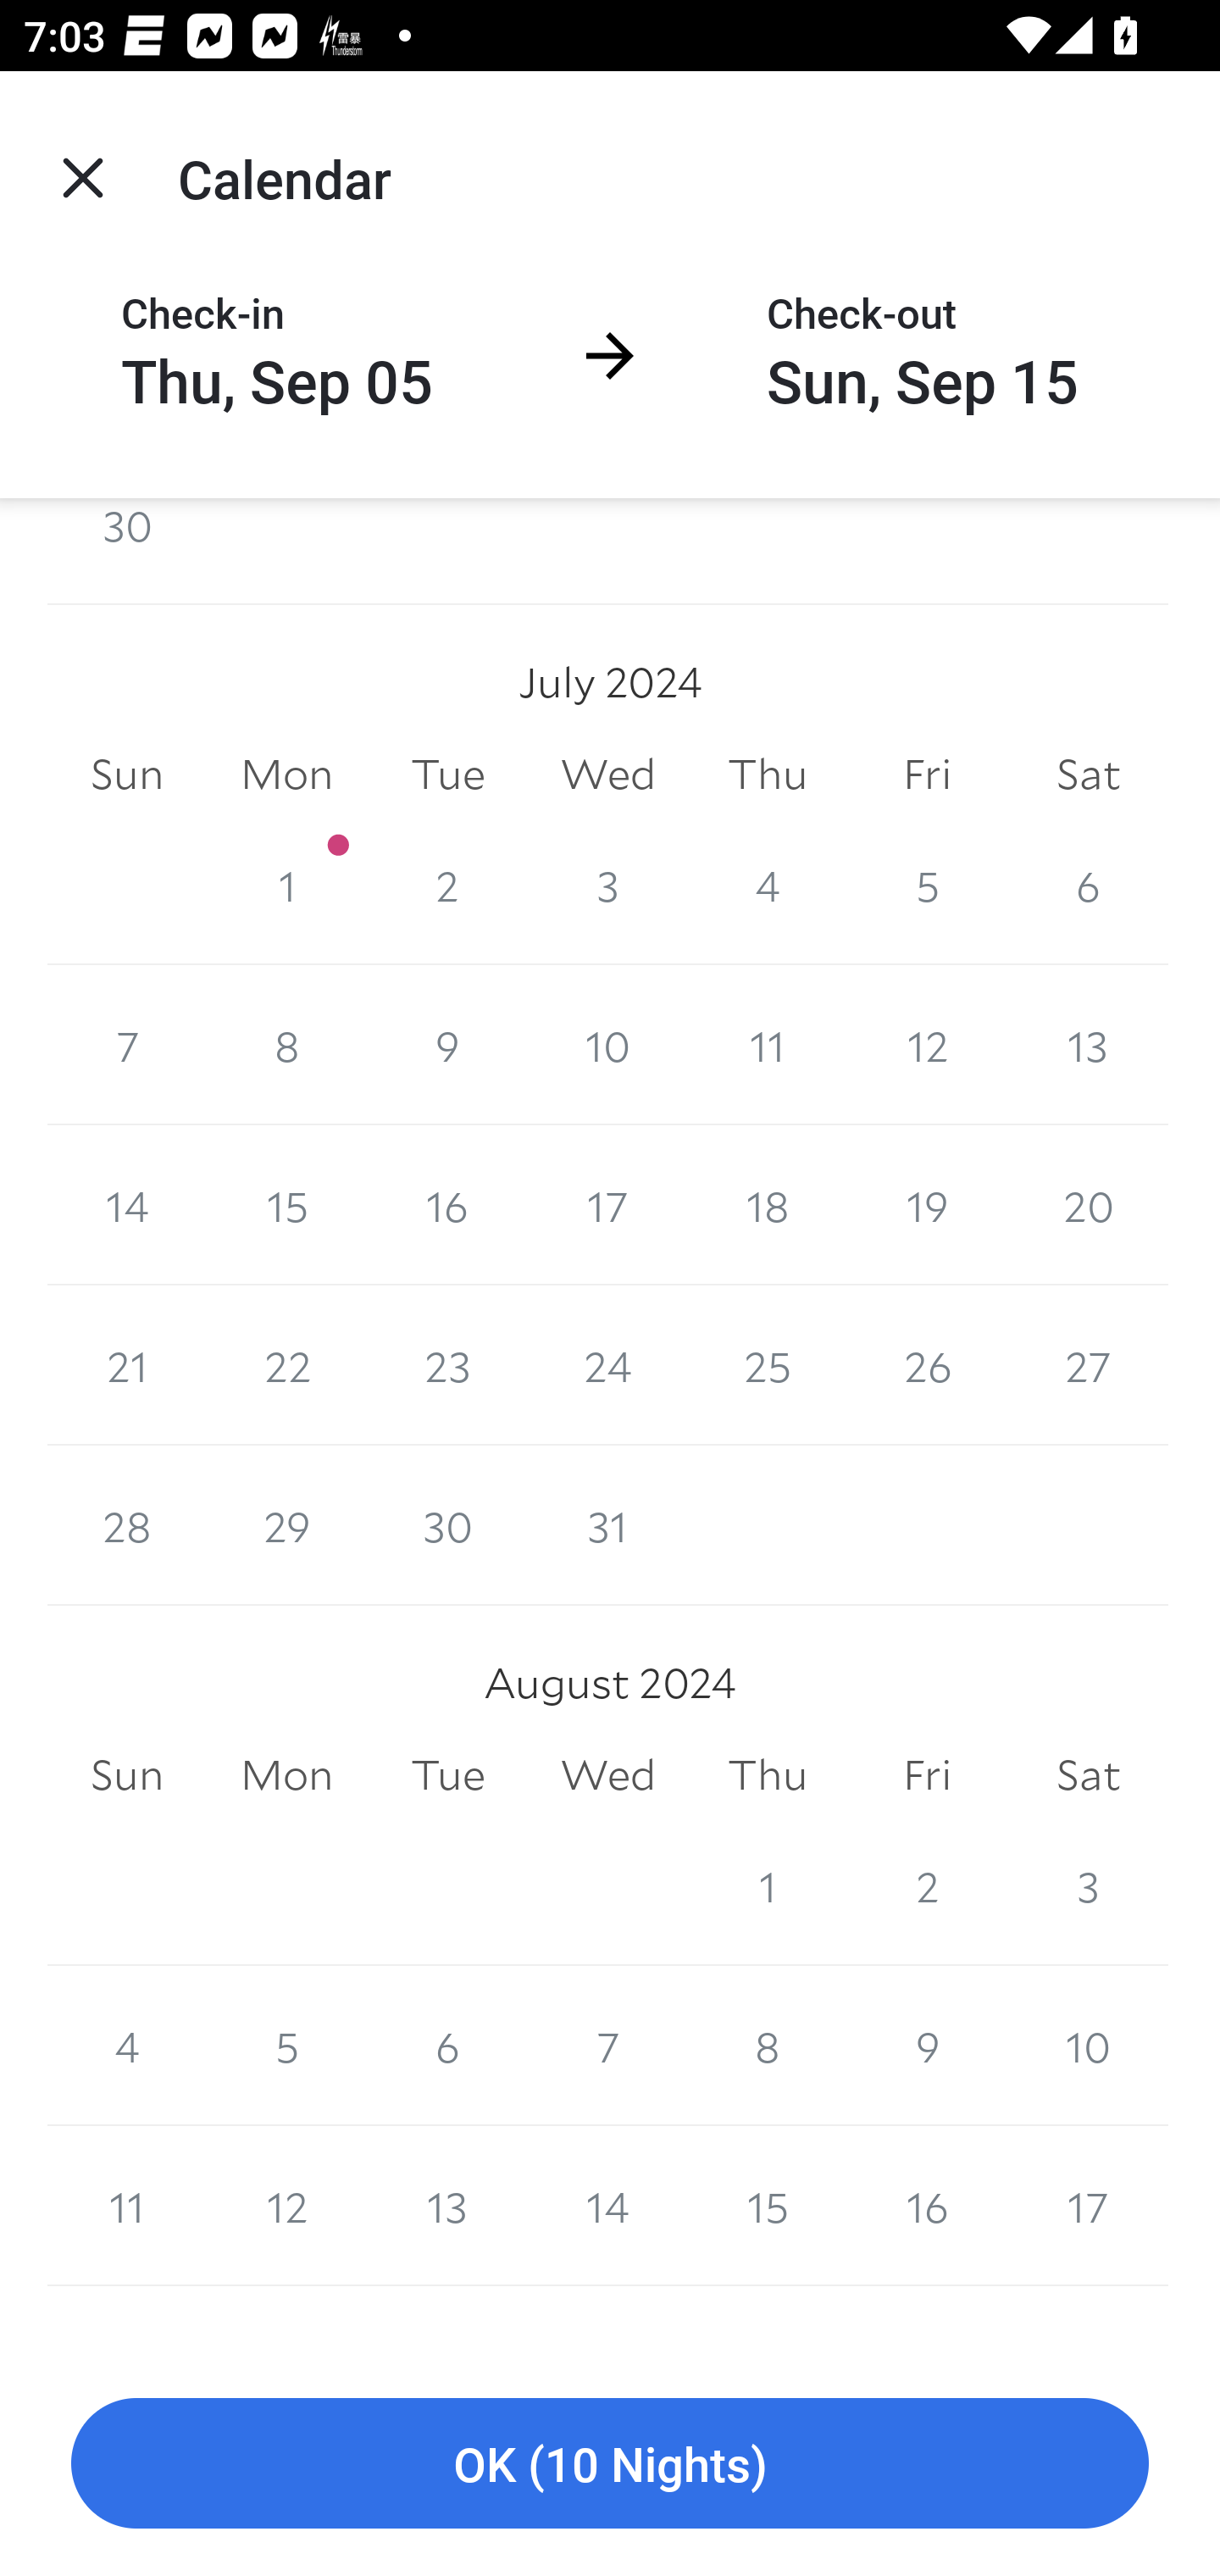  I want to click on 22 22 July 2024, so click(286, 1364).